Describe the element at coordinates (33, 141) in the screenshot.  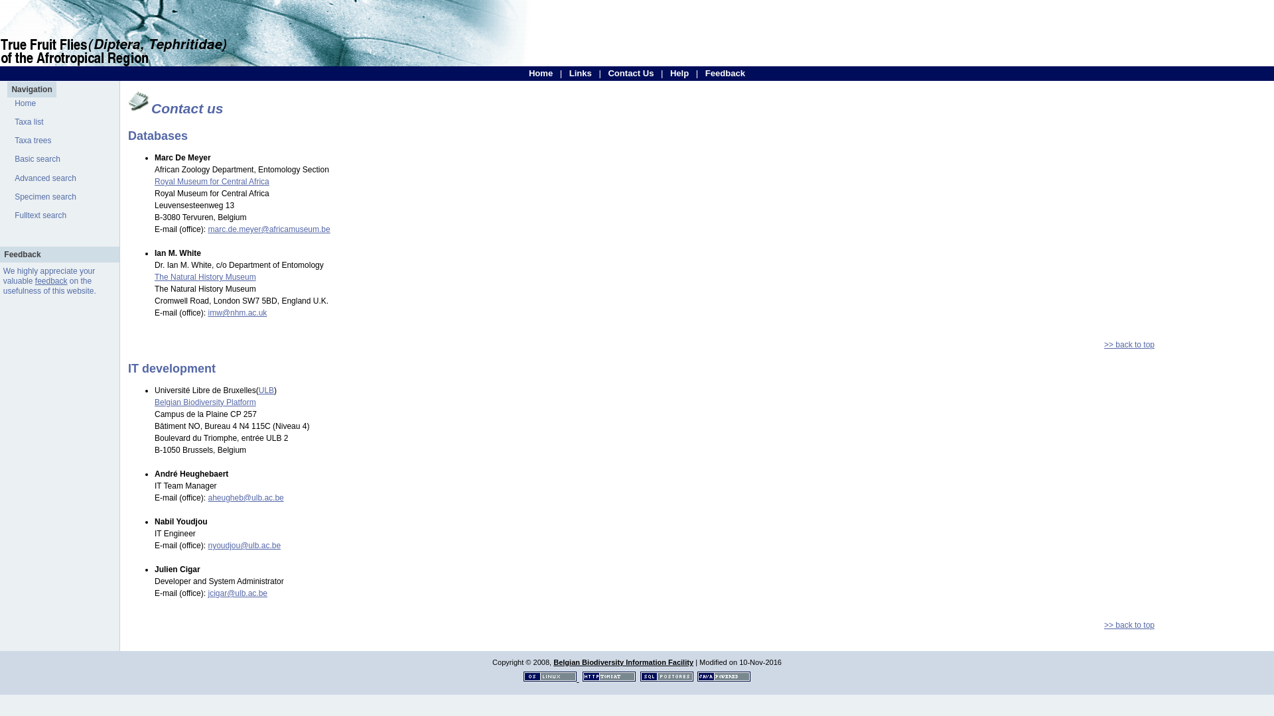
I see `Taxa trees` at that location.